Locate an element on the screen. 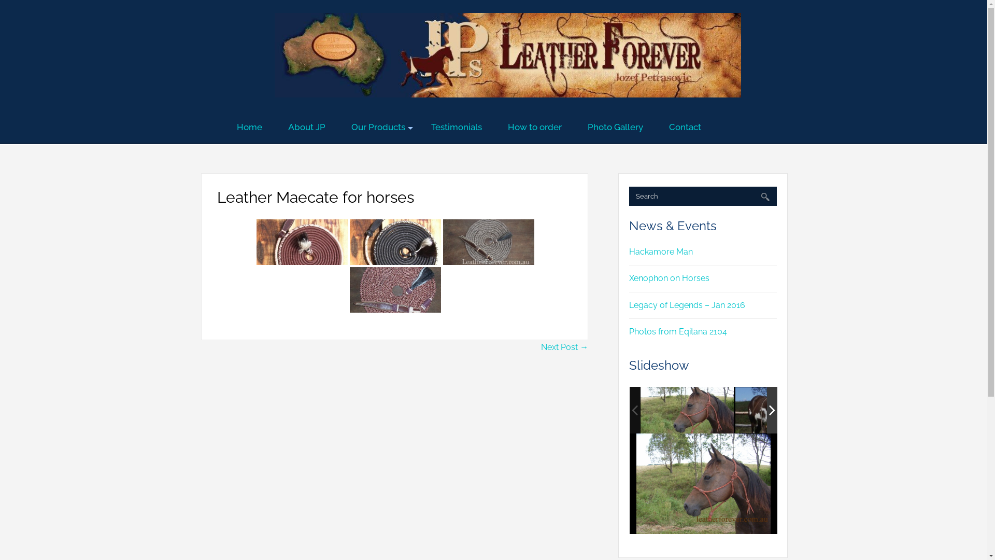 This screenshot has width=995, height=560. Testimonials is located at coordinates (457, 128).